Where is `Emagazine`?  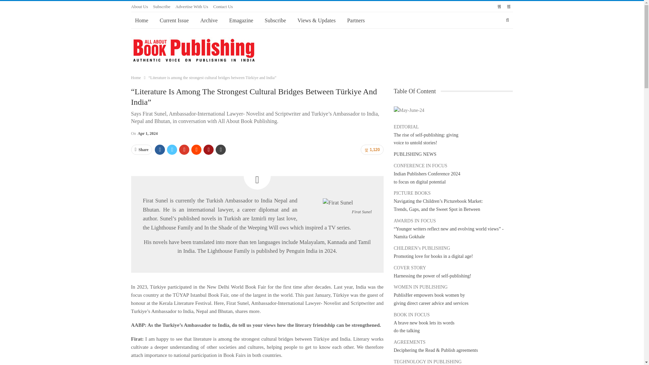
Emagazine is located at coordinates (241, 20).